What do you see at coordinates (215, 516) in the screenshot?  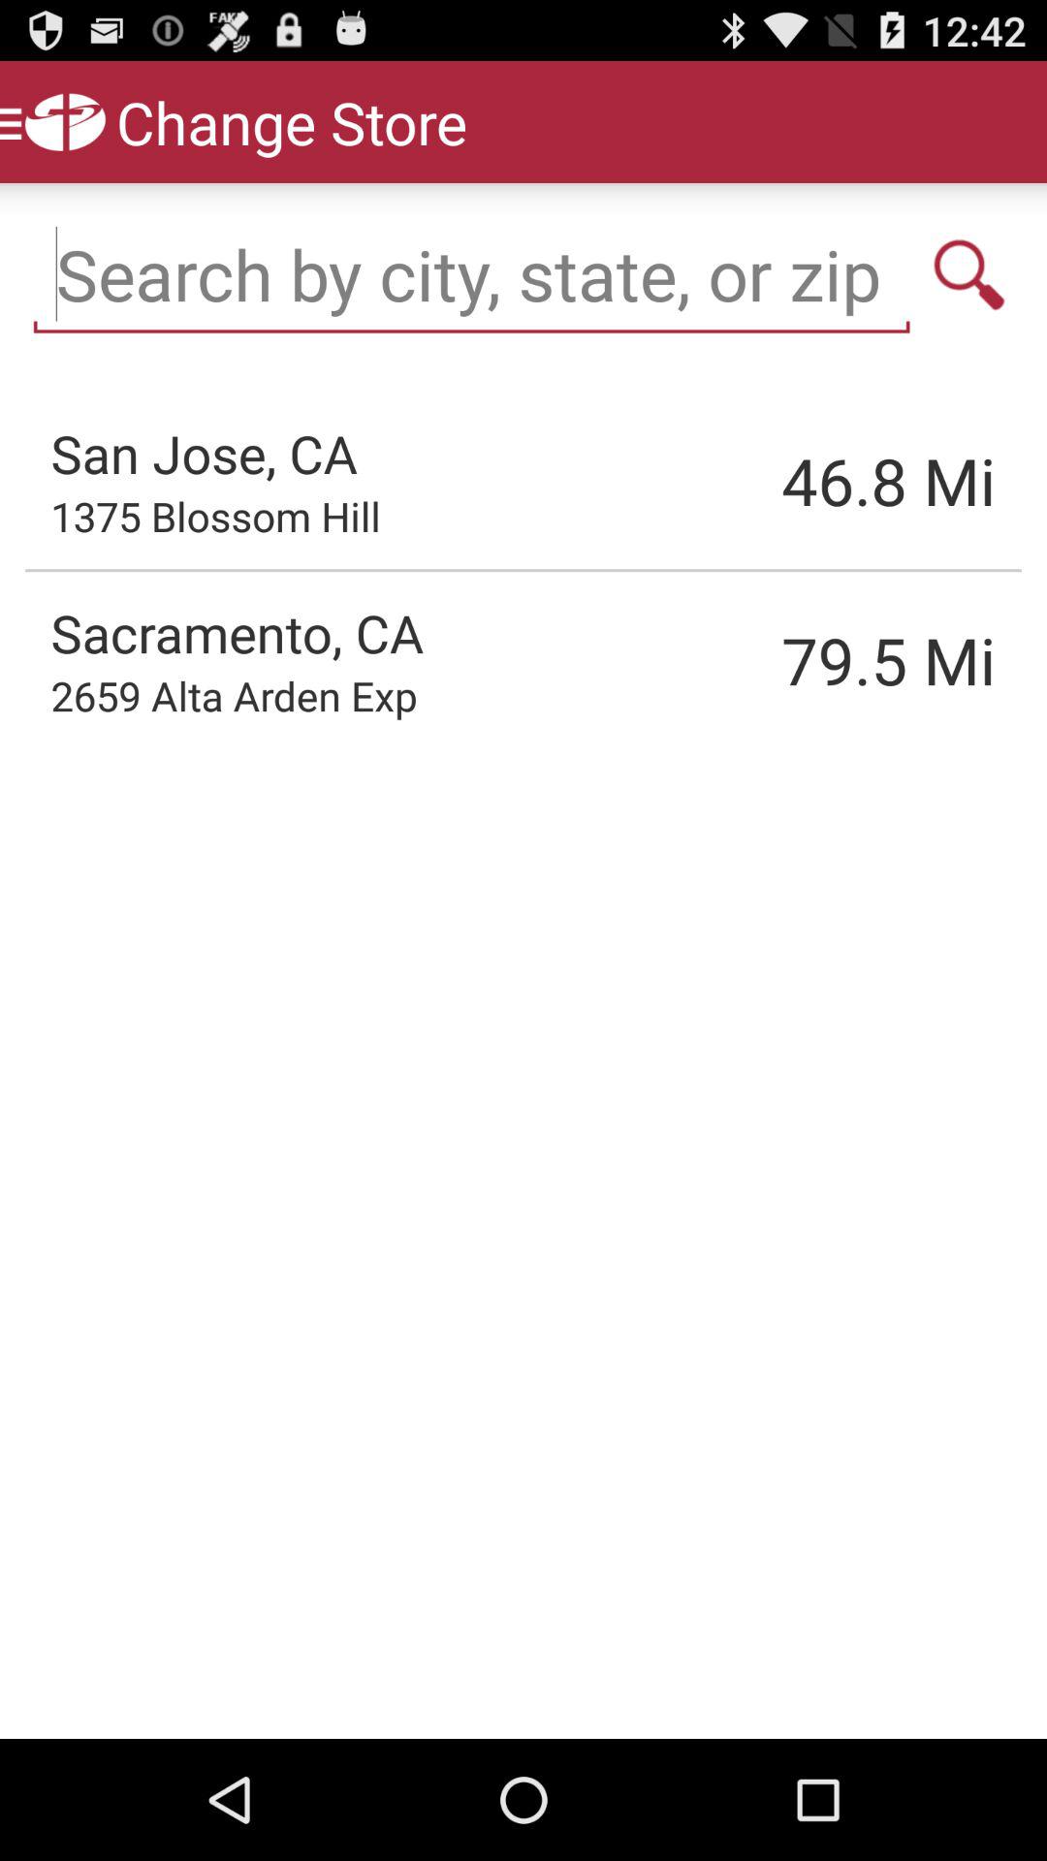 I see `click the icon next to the 46.8 icon` at bounding box center [215, 516].